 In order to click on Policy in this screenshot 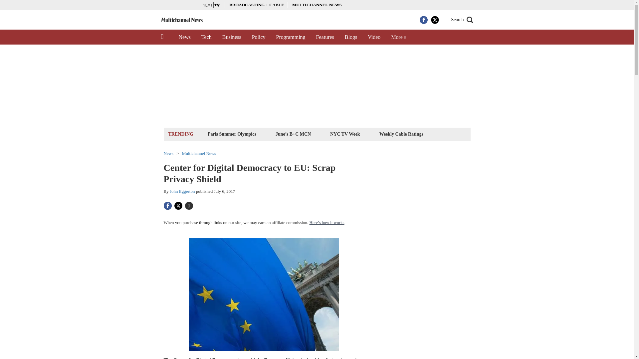, I will do `click(259, 37)`.